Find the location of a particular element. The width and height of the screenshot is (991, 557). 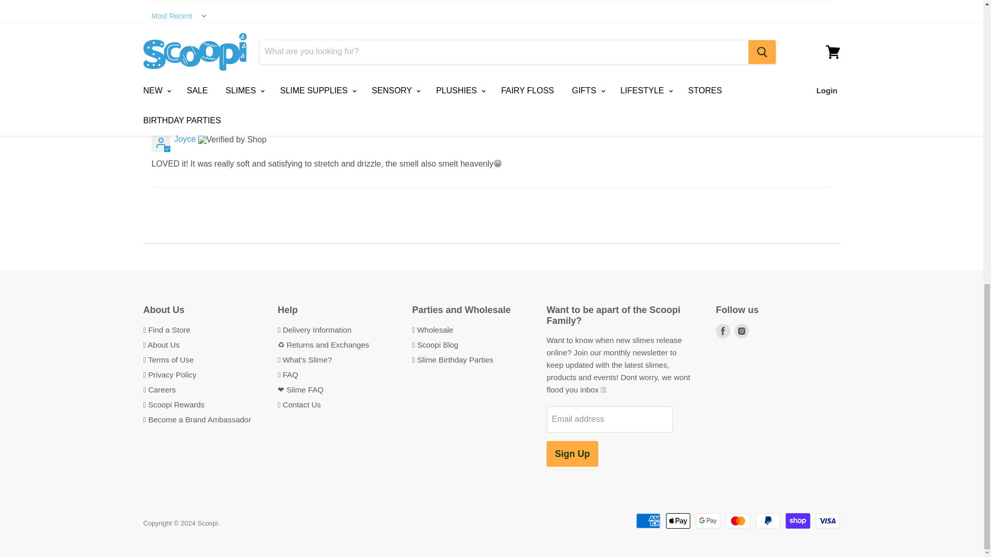

Facebook is located at coordinates (723, 331).